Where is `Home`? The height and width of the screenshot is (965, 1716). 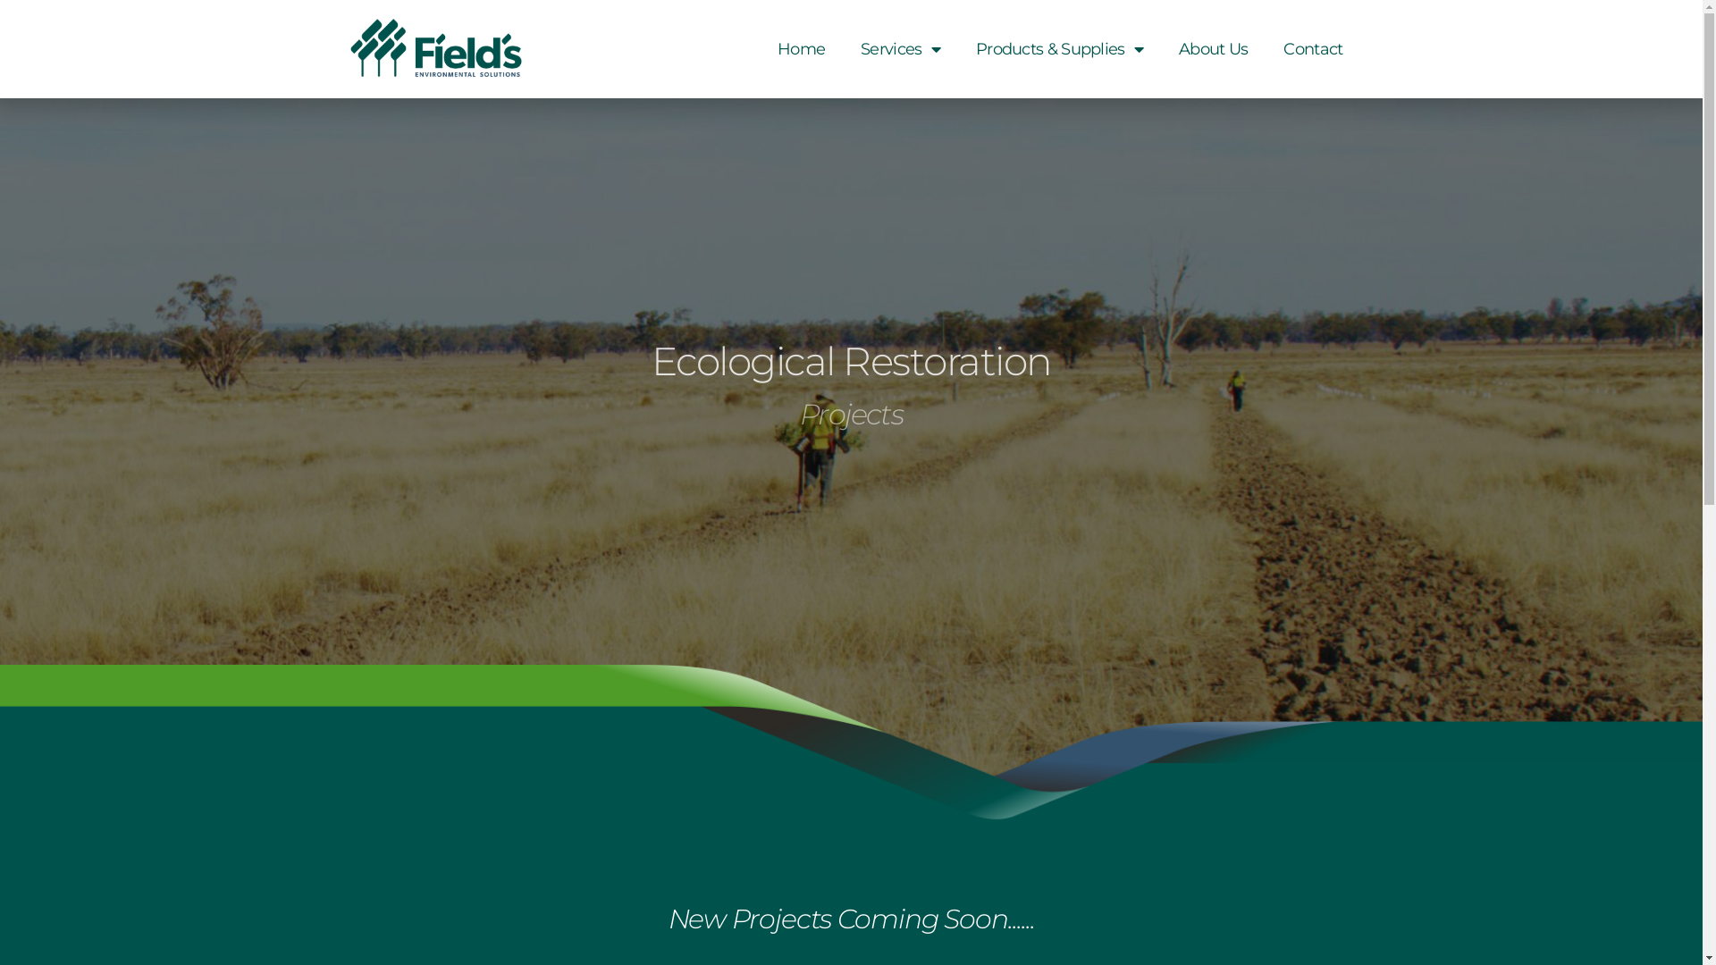 Home is located at coordinates (801, 49).